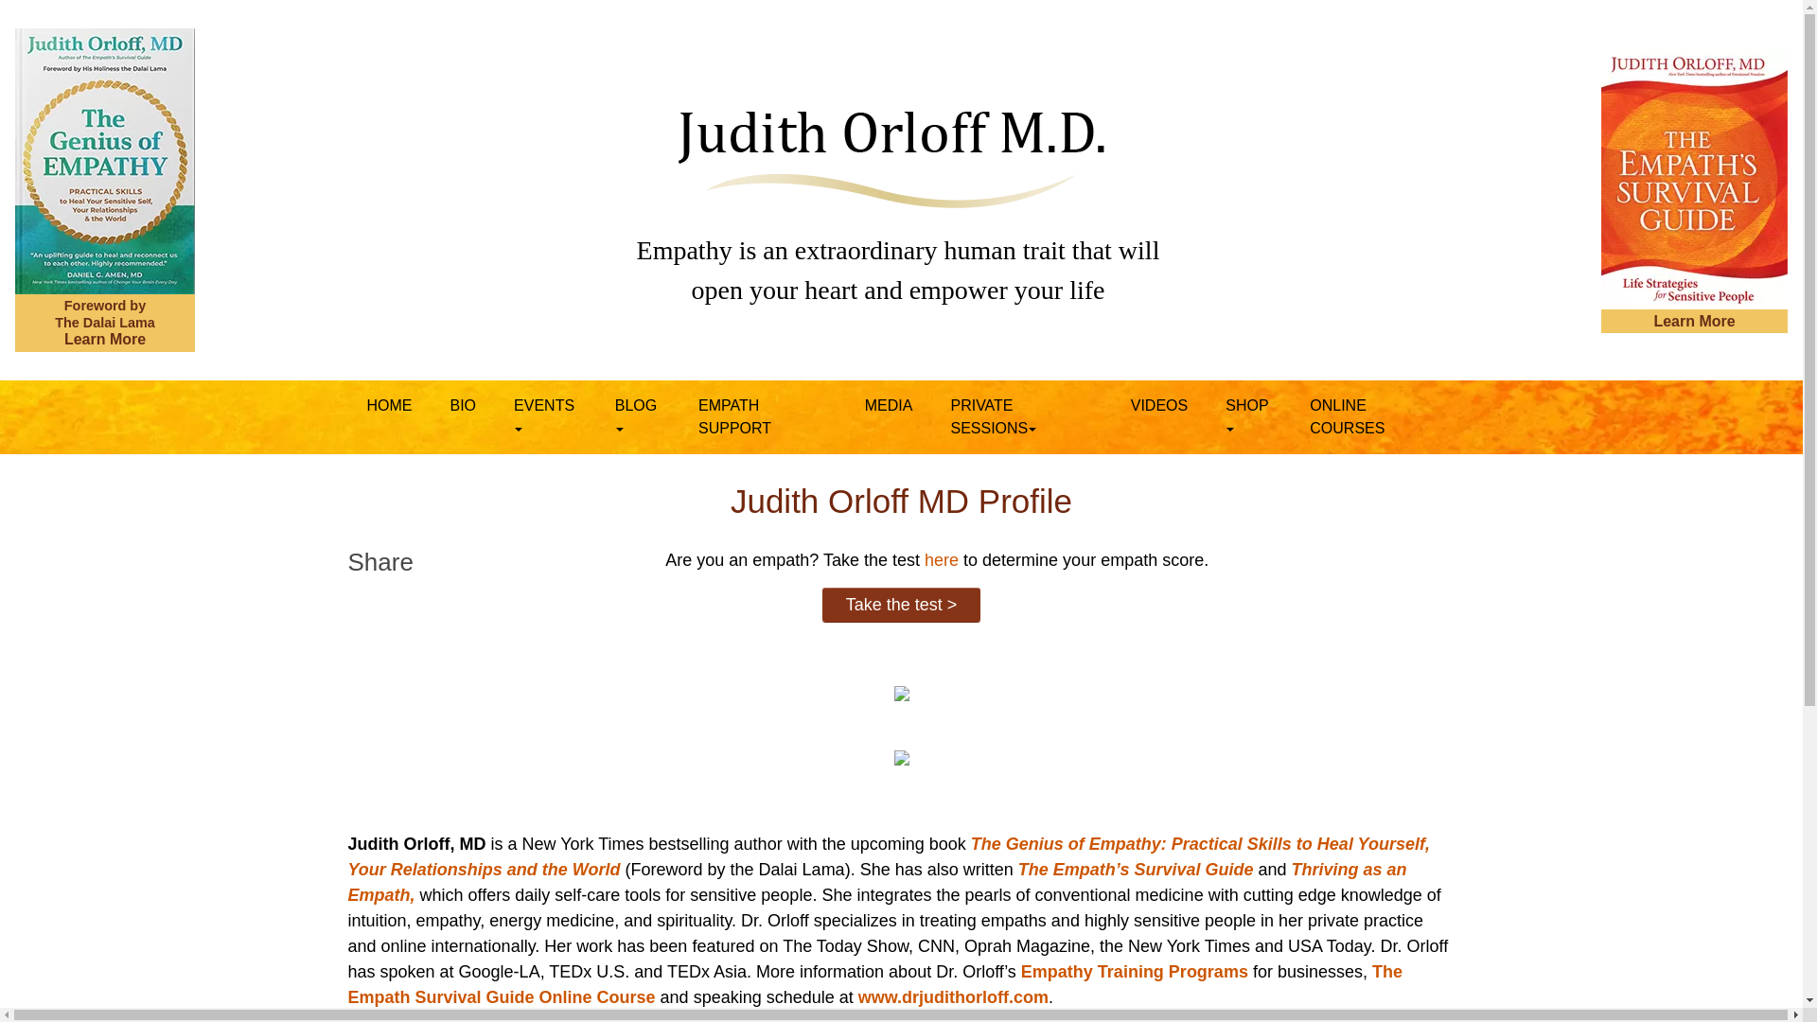 The image size is (1817, 1022). I want to click on Empath Support, so click(763, 416).